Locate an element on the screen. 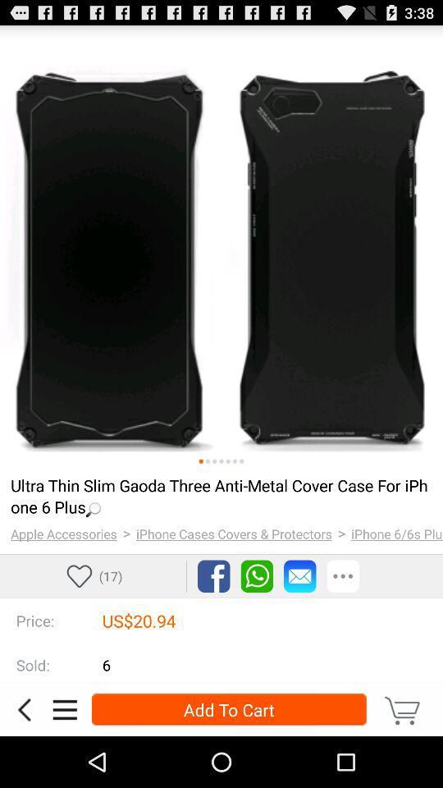 Image resolution: width=443 pixels, height=788 pixels. turn on app next to the > is located at coordinates (64, 534).